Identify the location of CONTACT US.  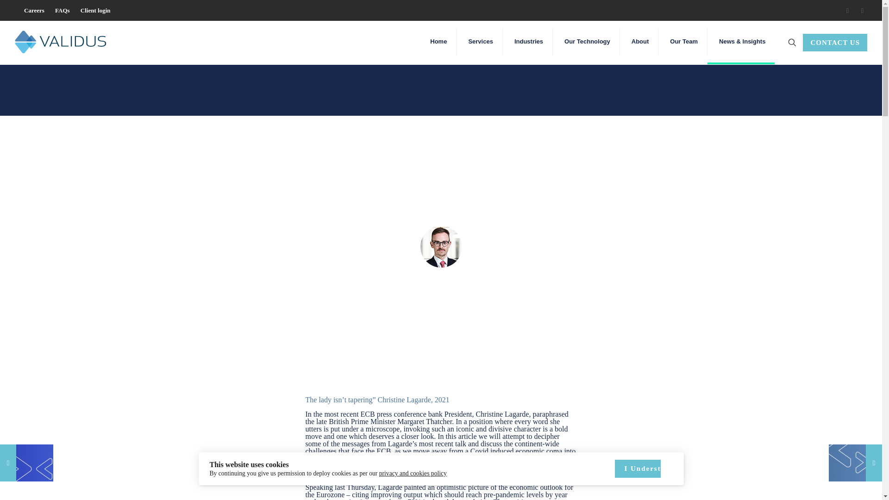
(835, 43).